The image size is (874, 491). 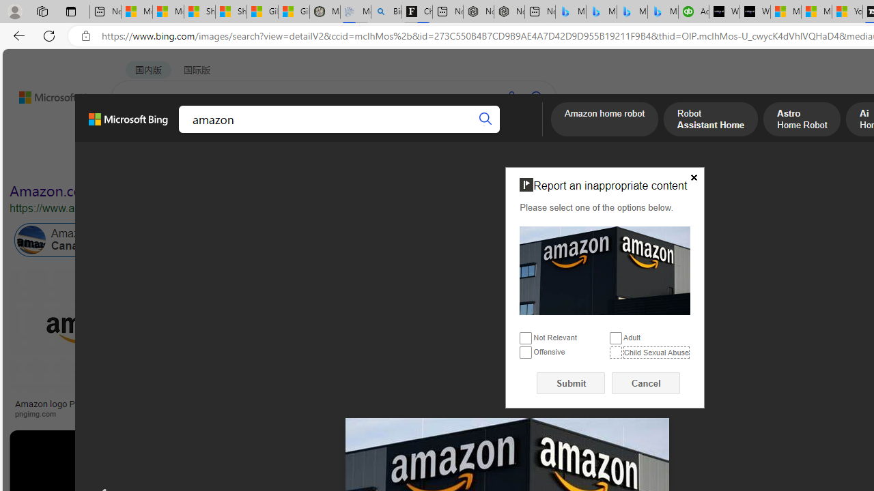 What do you see at coordinates (133, 191) in the screenshot?
I see `Amazon.com. Spend less. Smile more.` at bounding box center [133, 191].